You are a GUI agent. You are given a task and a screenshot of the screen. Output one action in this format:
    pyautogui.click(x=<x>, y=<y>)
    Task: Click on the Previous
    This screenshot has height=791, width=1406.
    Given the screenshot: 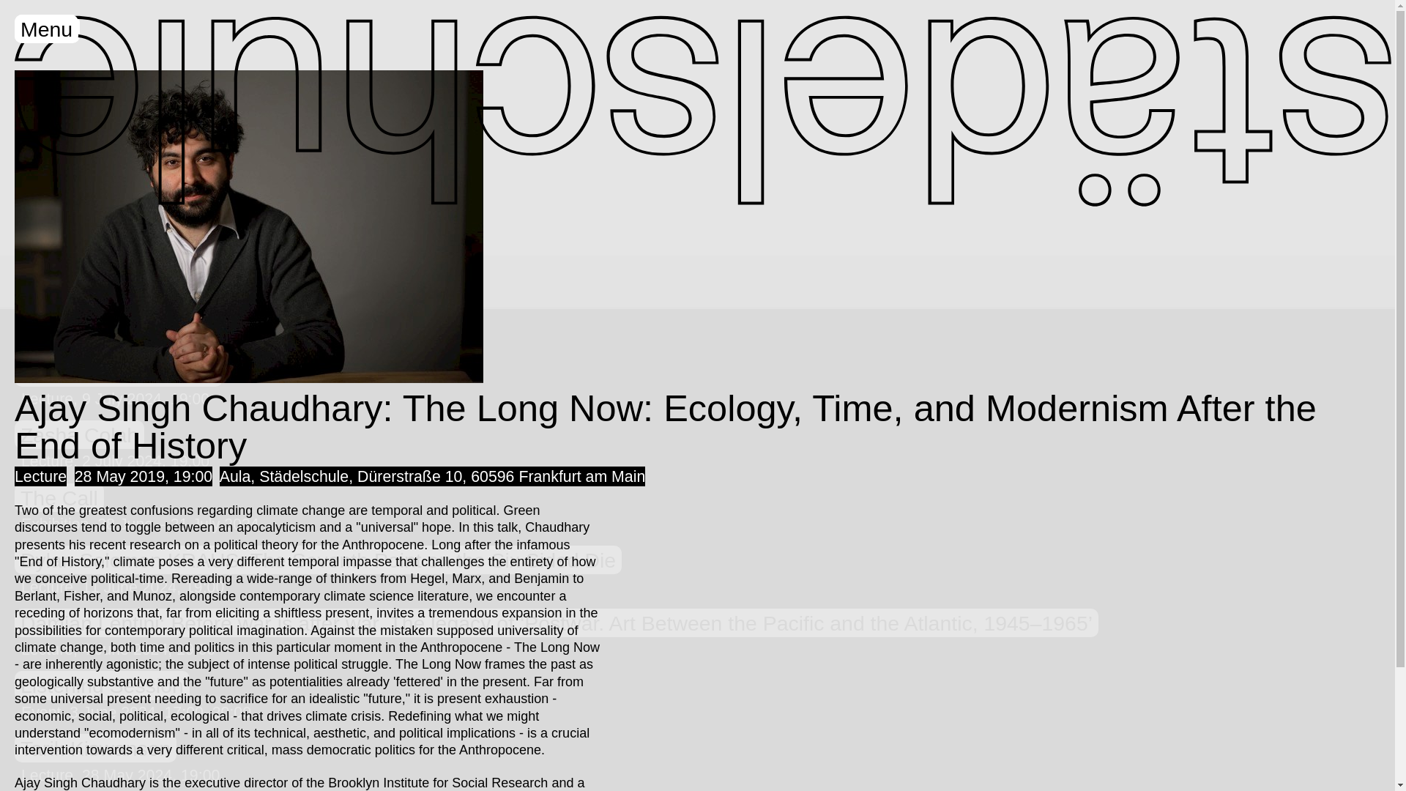 What is the action you would take?
    pyautogui.click(x=294, y=337)
    